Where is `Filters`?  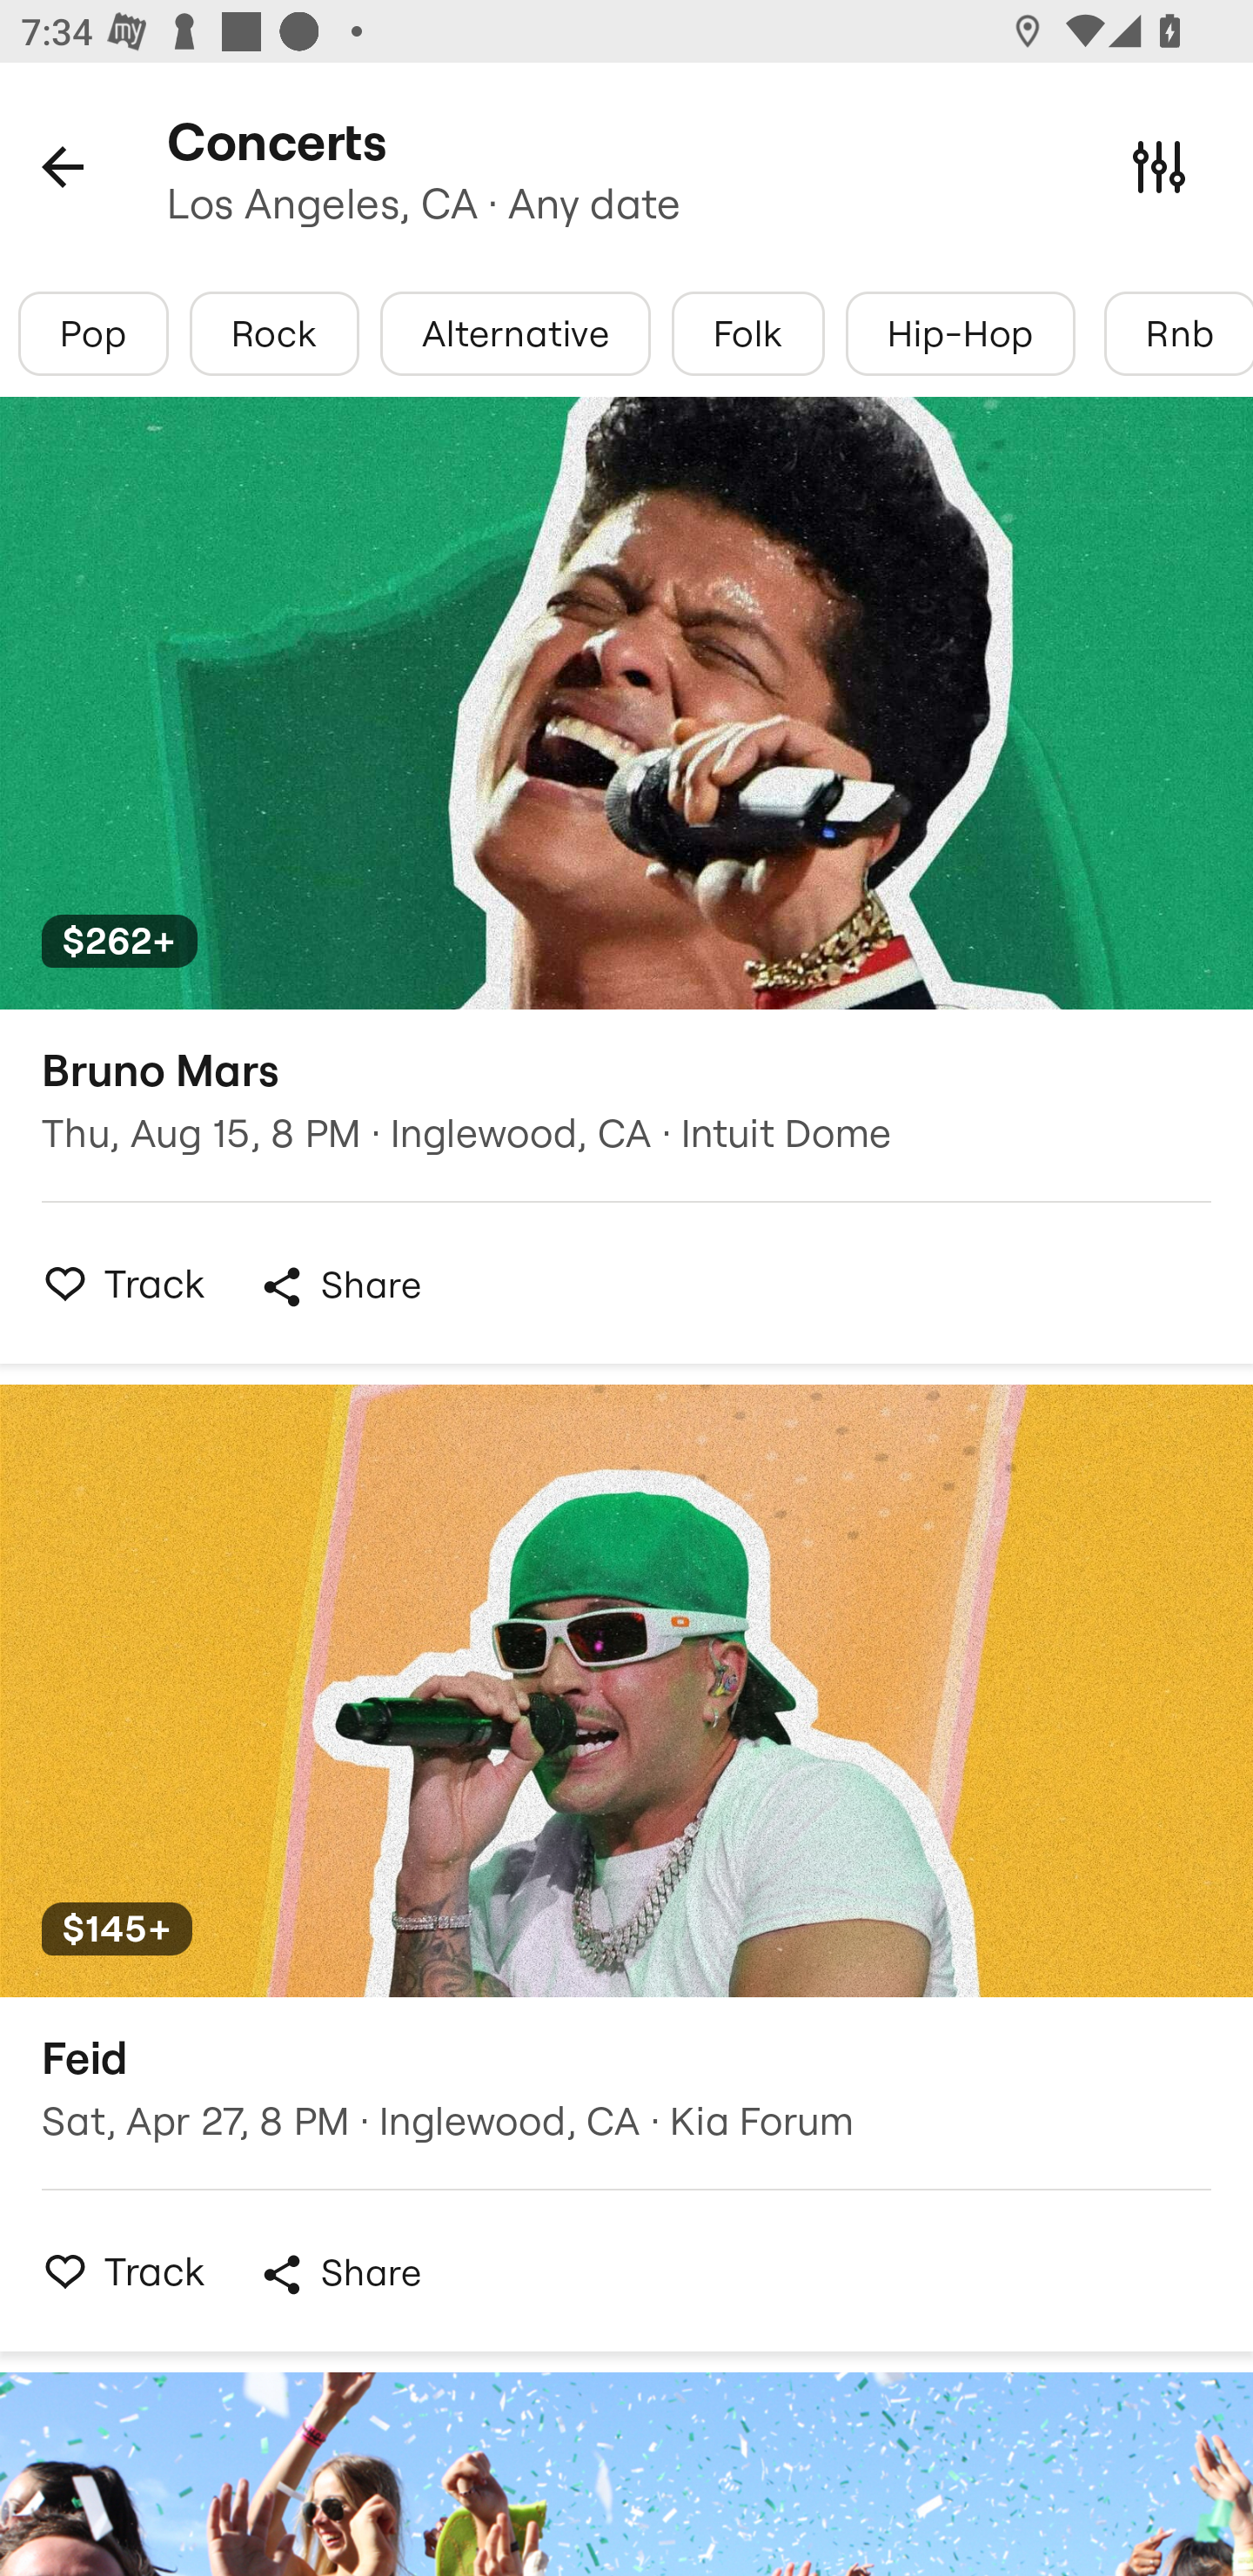
Filters is located at coordinates (1159, 165).